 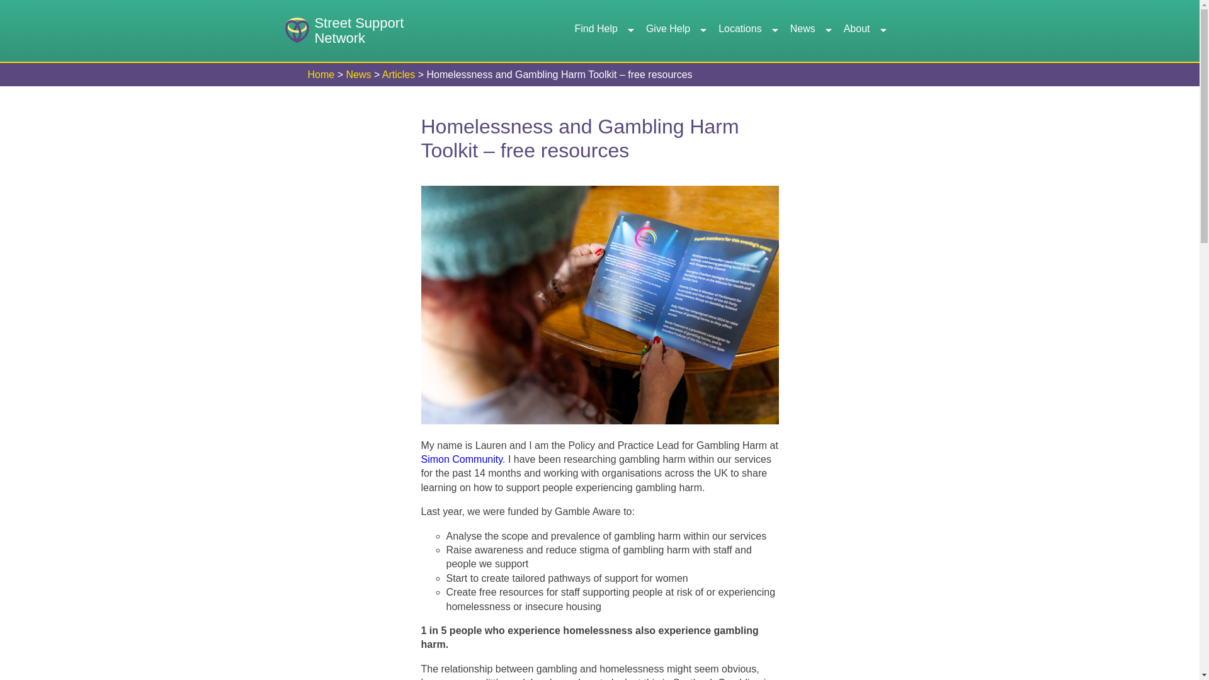 I want to click on Give Help, so click(x=603, y=31).